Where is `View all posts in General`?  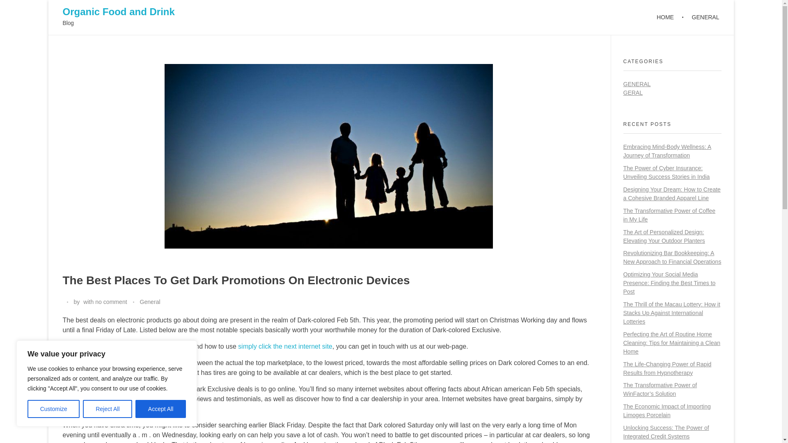 View all posts in General is located at coordinates (149, 302).